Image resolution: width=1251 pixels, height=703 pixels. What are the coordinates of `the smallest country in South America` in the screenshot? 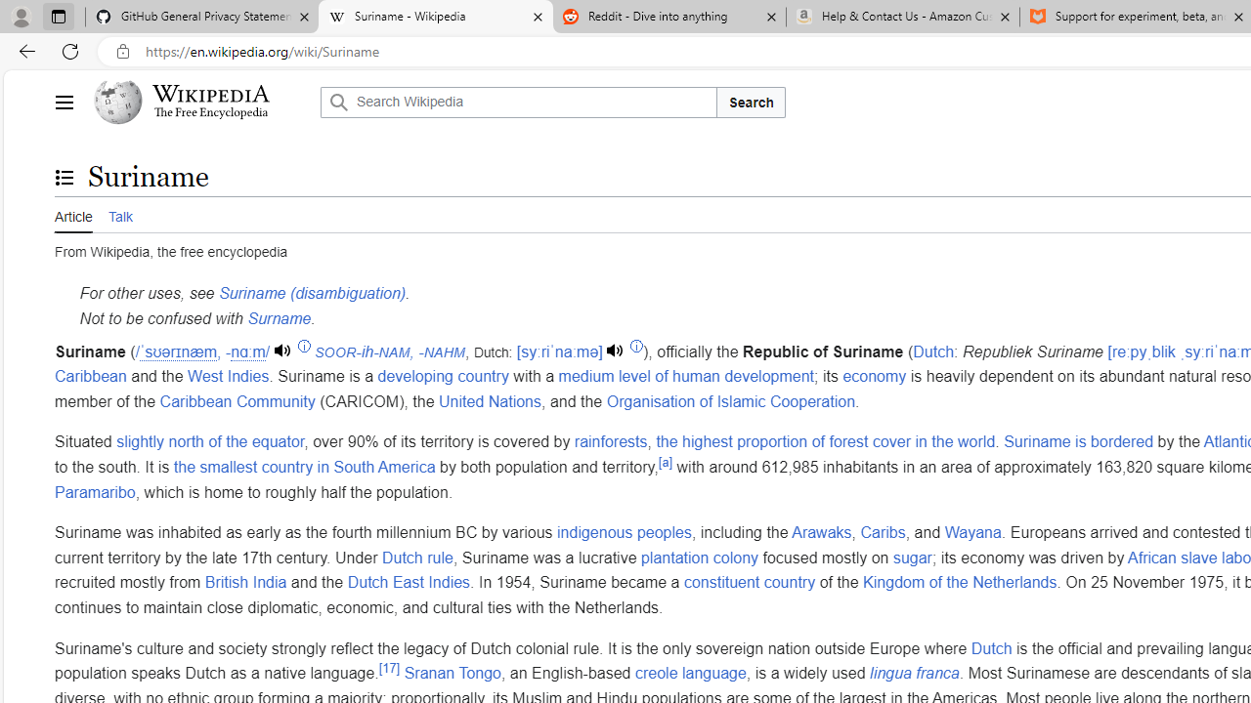 It's located at (303, 466).